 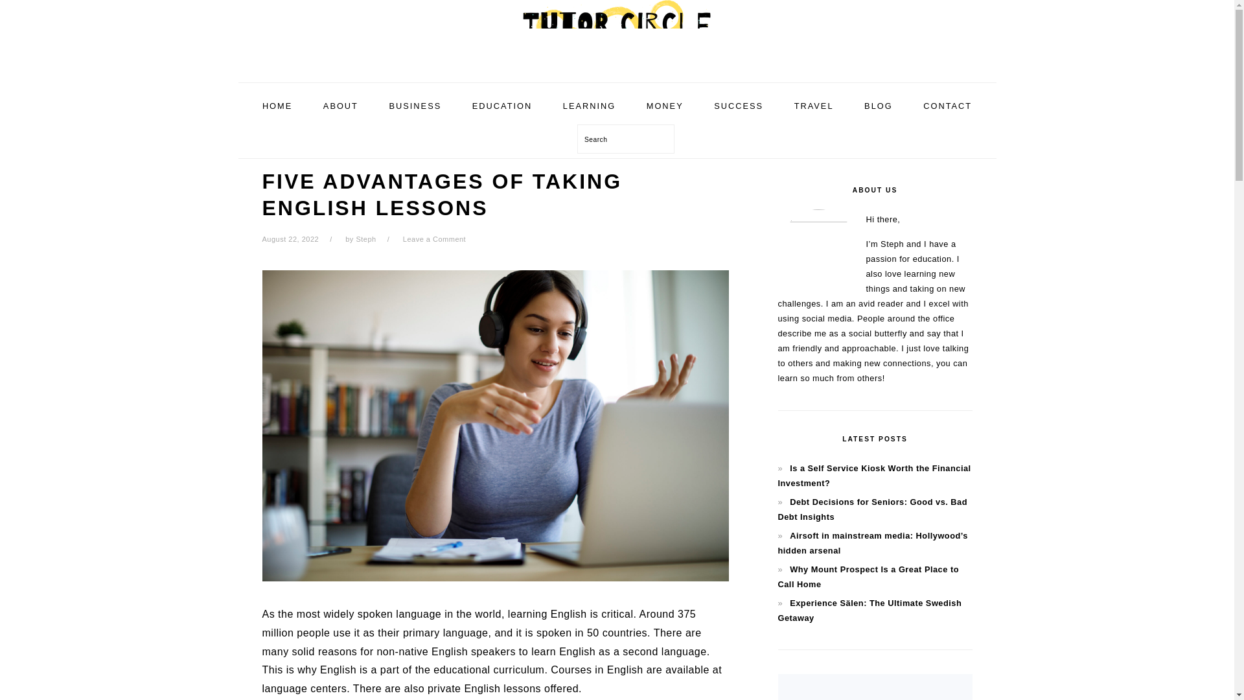 I want to click on MONEY, so click(x=665, y=106).